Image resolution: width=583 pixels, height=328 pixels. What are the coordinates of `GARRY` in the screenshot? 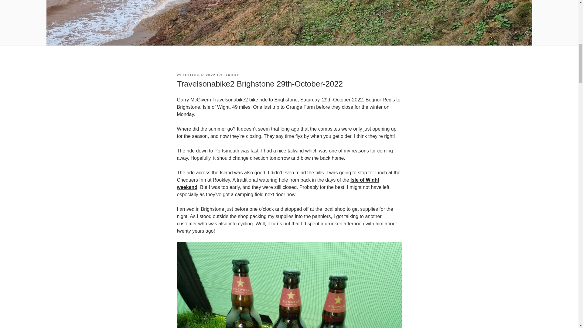 It's located at (232, 75).